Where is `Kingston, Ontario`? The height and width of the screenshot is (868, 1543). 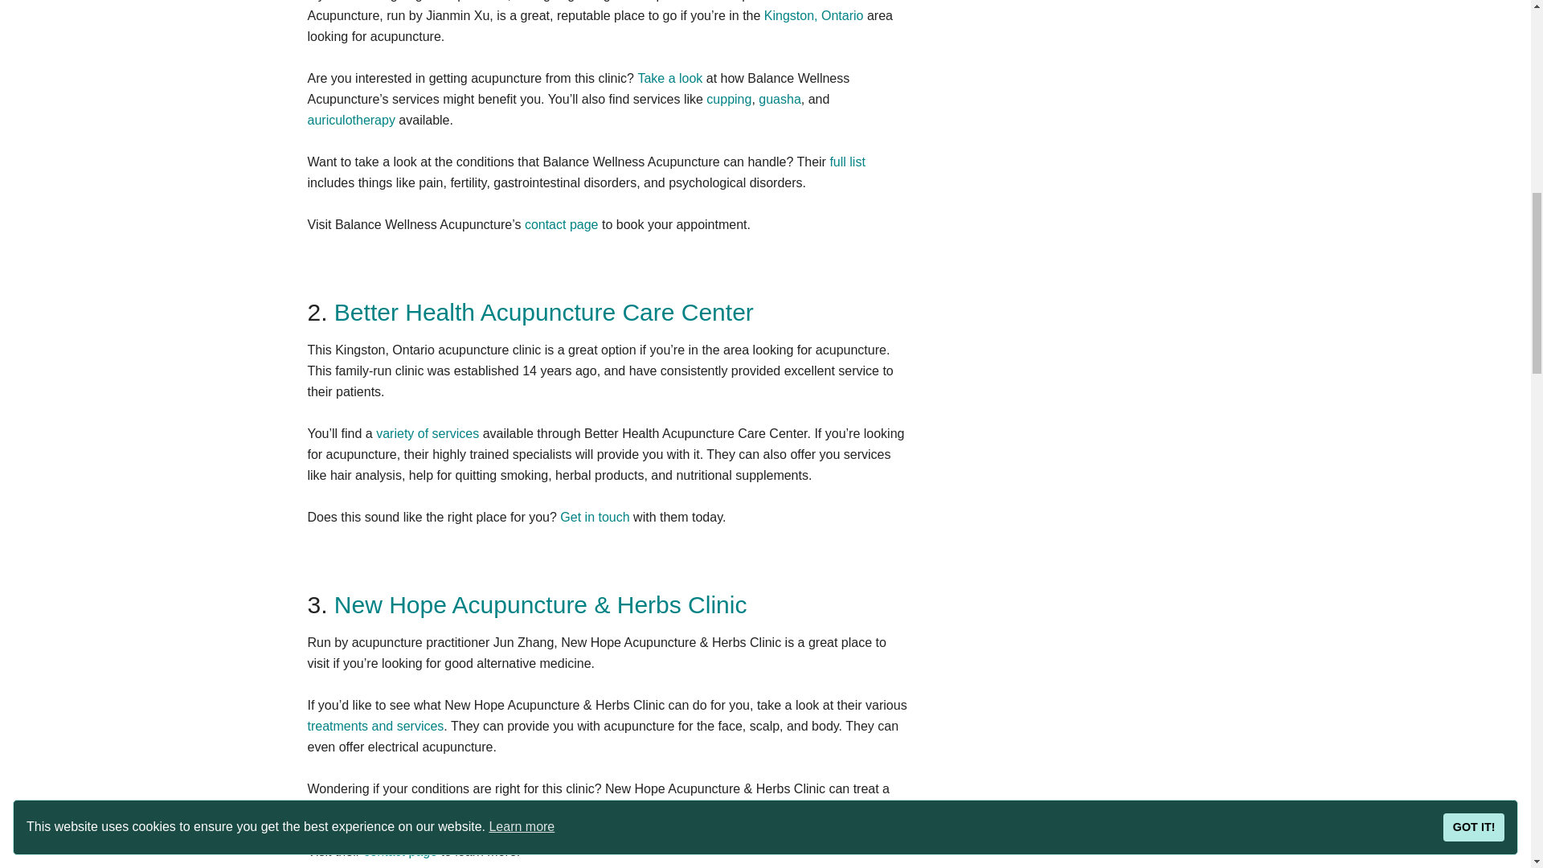
Kingston, Ontario is located at coordinates (813, 15).